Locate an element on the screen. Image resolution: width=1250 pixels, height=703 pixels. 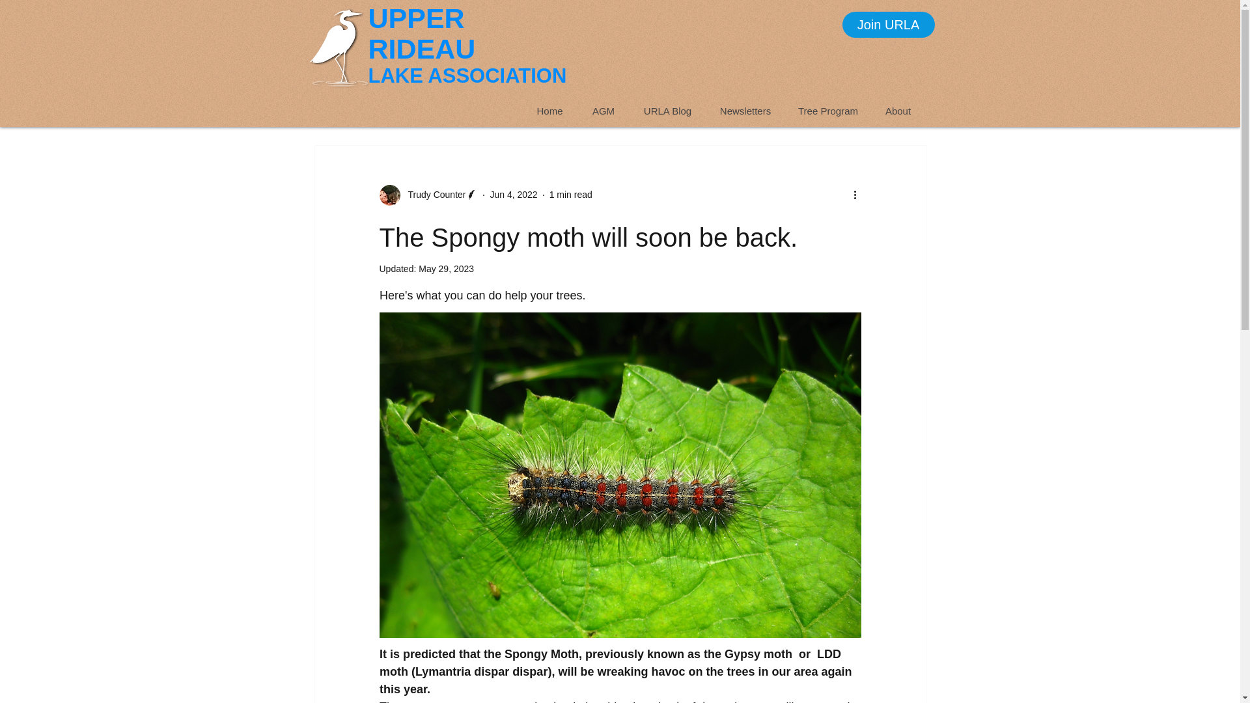
Trudy Counter is located at coordinates (432, 195).